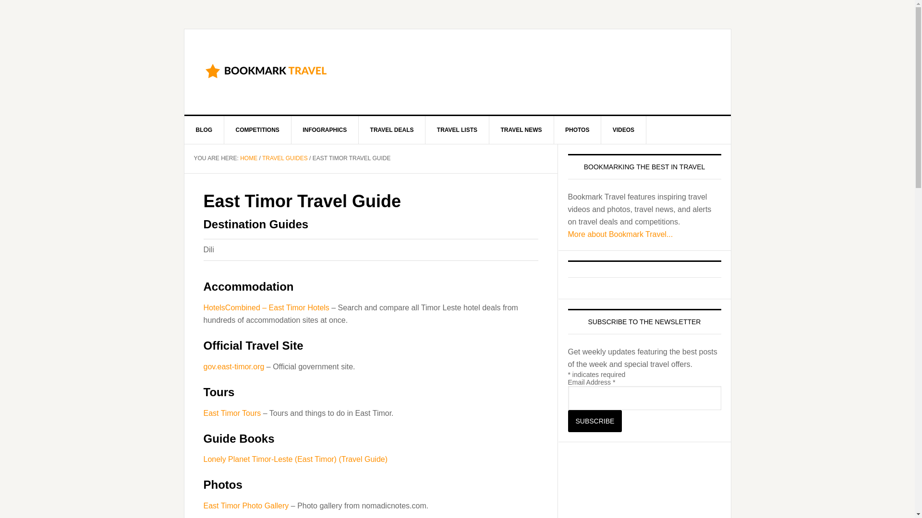 Image resolution: width=922 pixels, height=518 pixels. What do you see at coordinates (325, 129) in the screenshot?
I see `INFOGRAPHICS` at bounding box center [325, 129].